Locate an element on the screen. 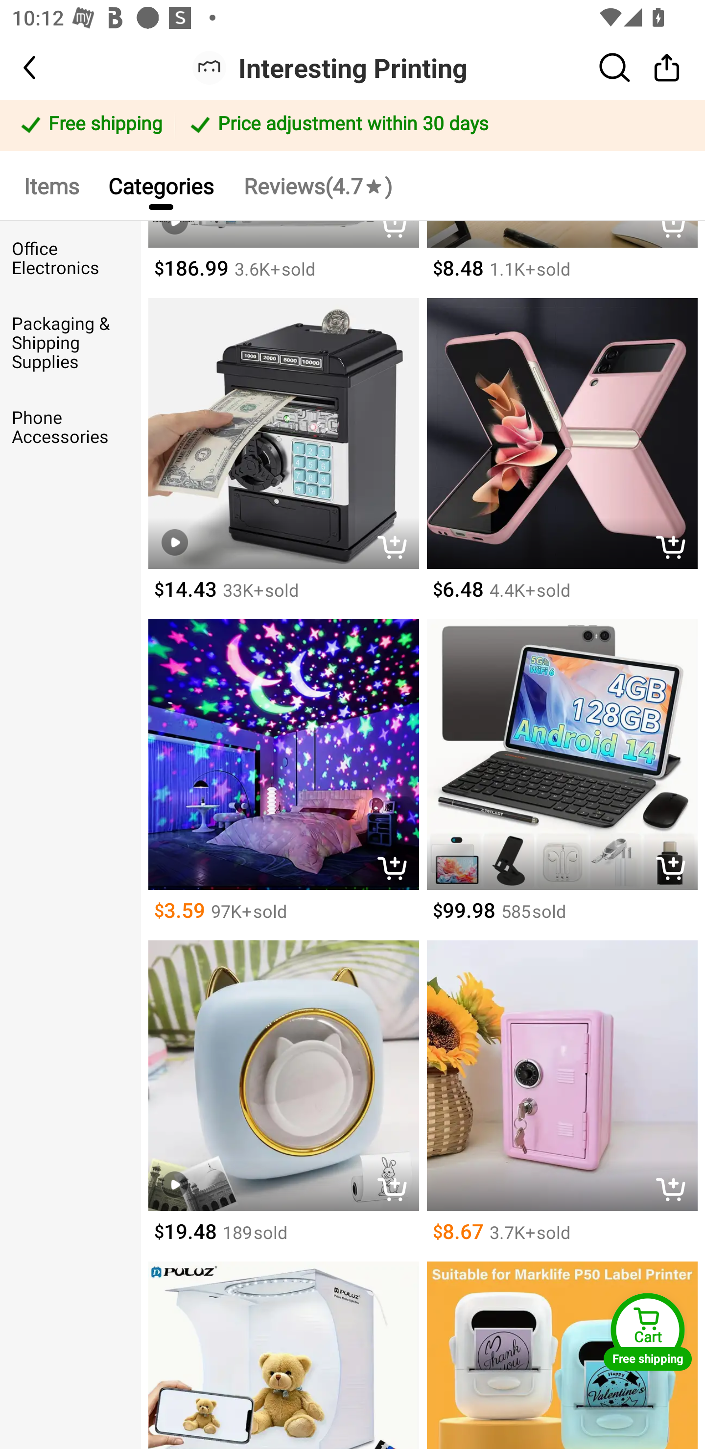  share is located at coordinates (667, 67).